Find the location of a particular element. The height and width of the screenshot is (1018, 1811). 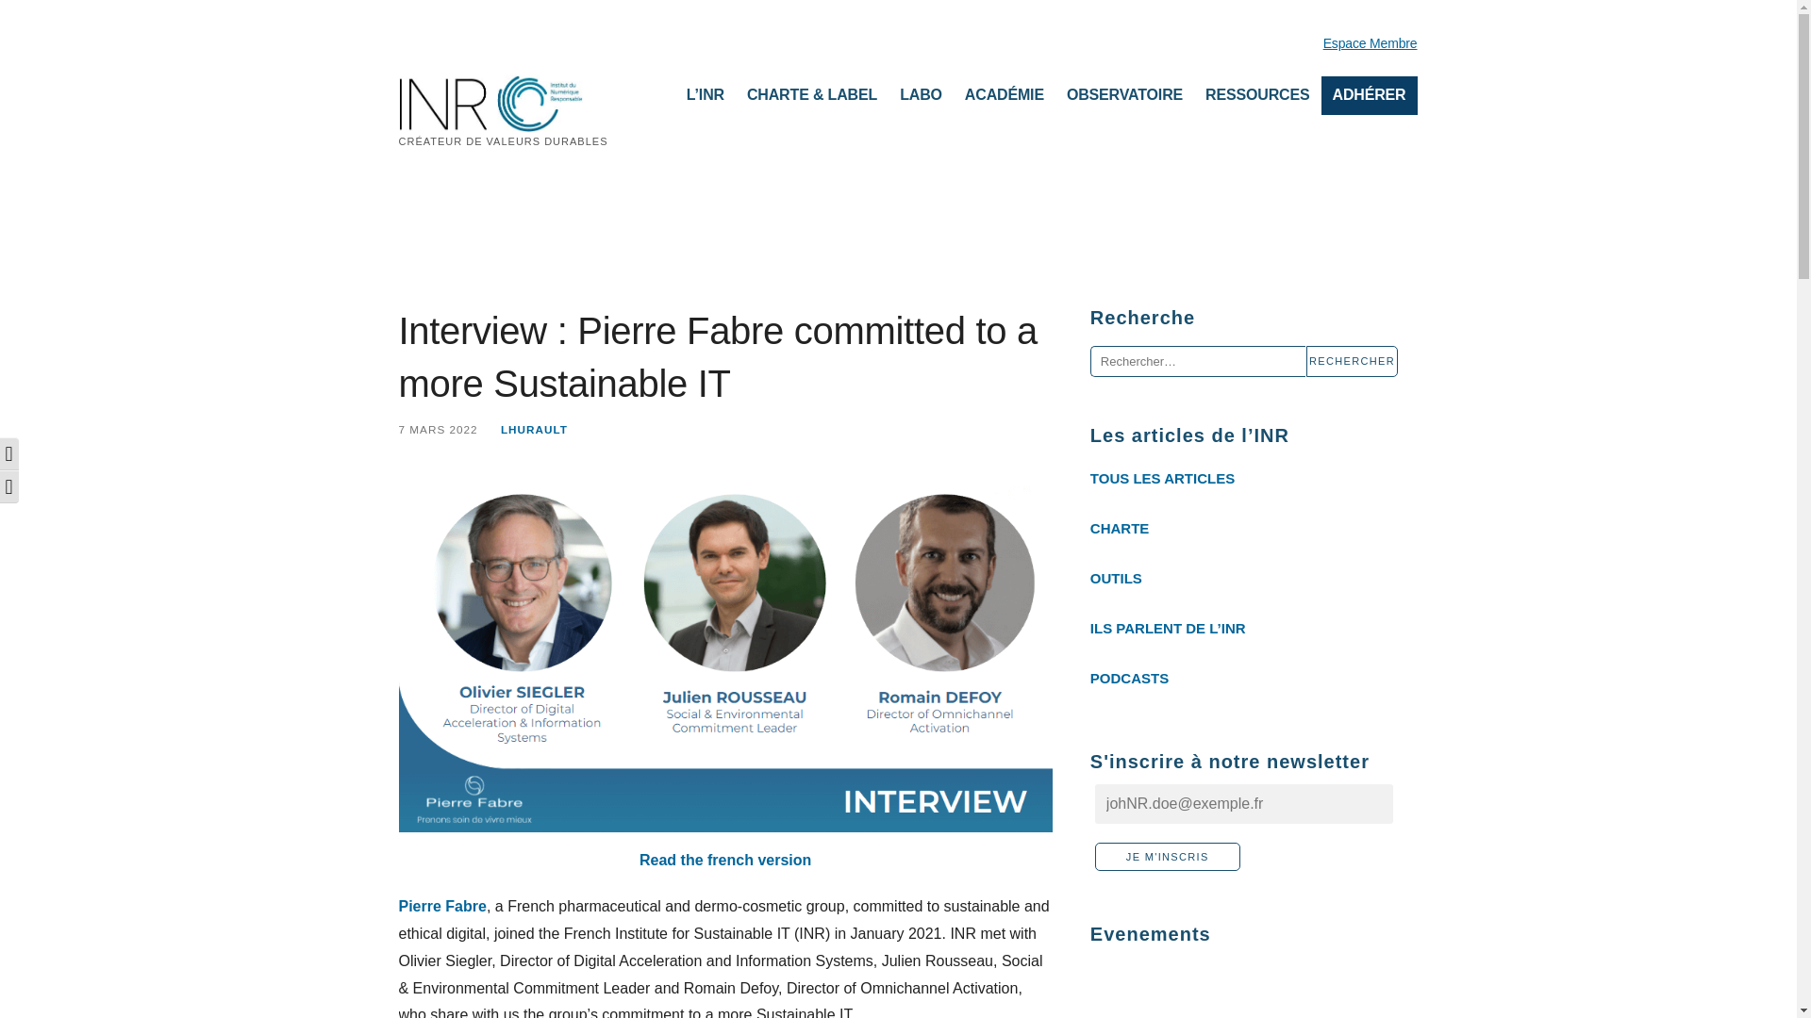

Espace Membre is located at coordinates (1366, 43).